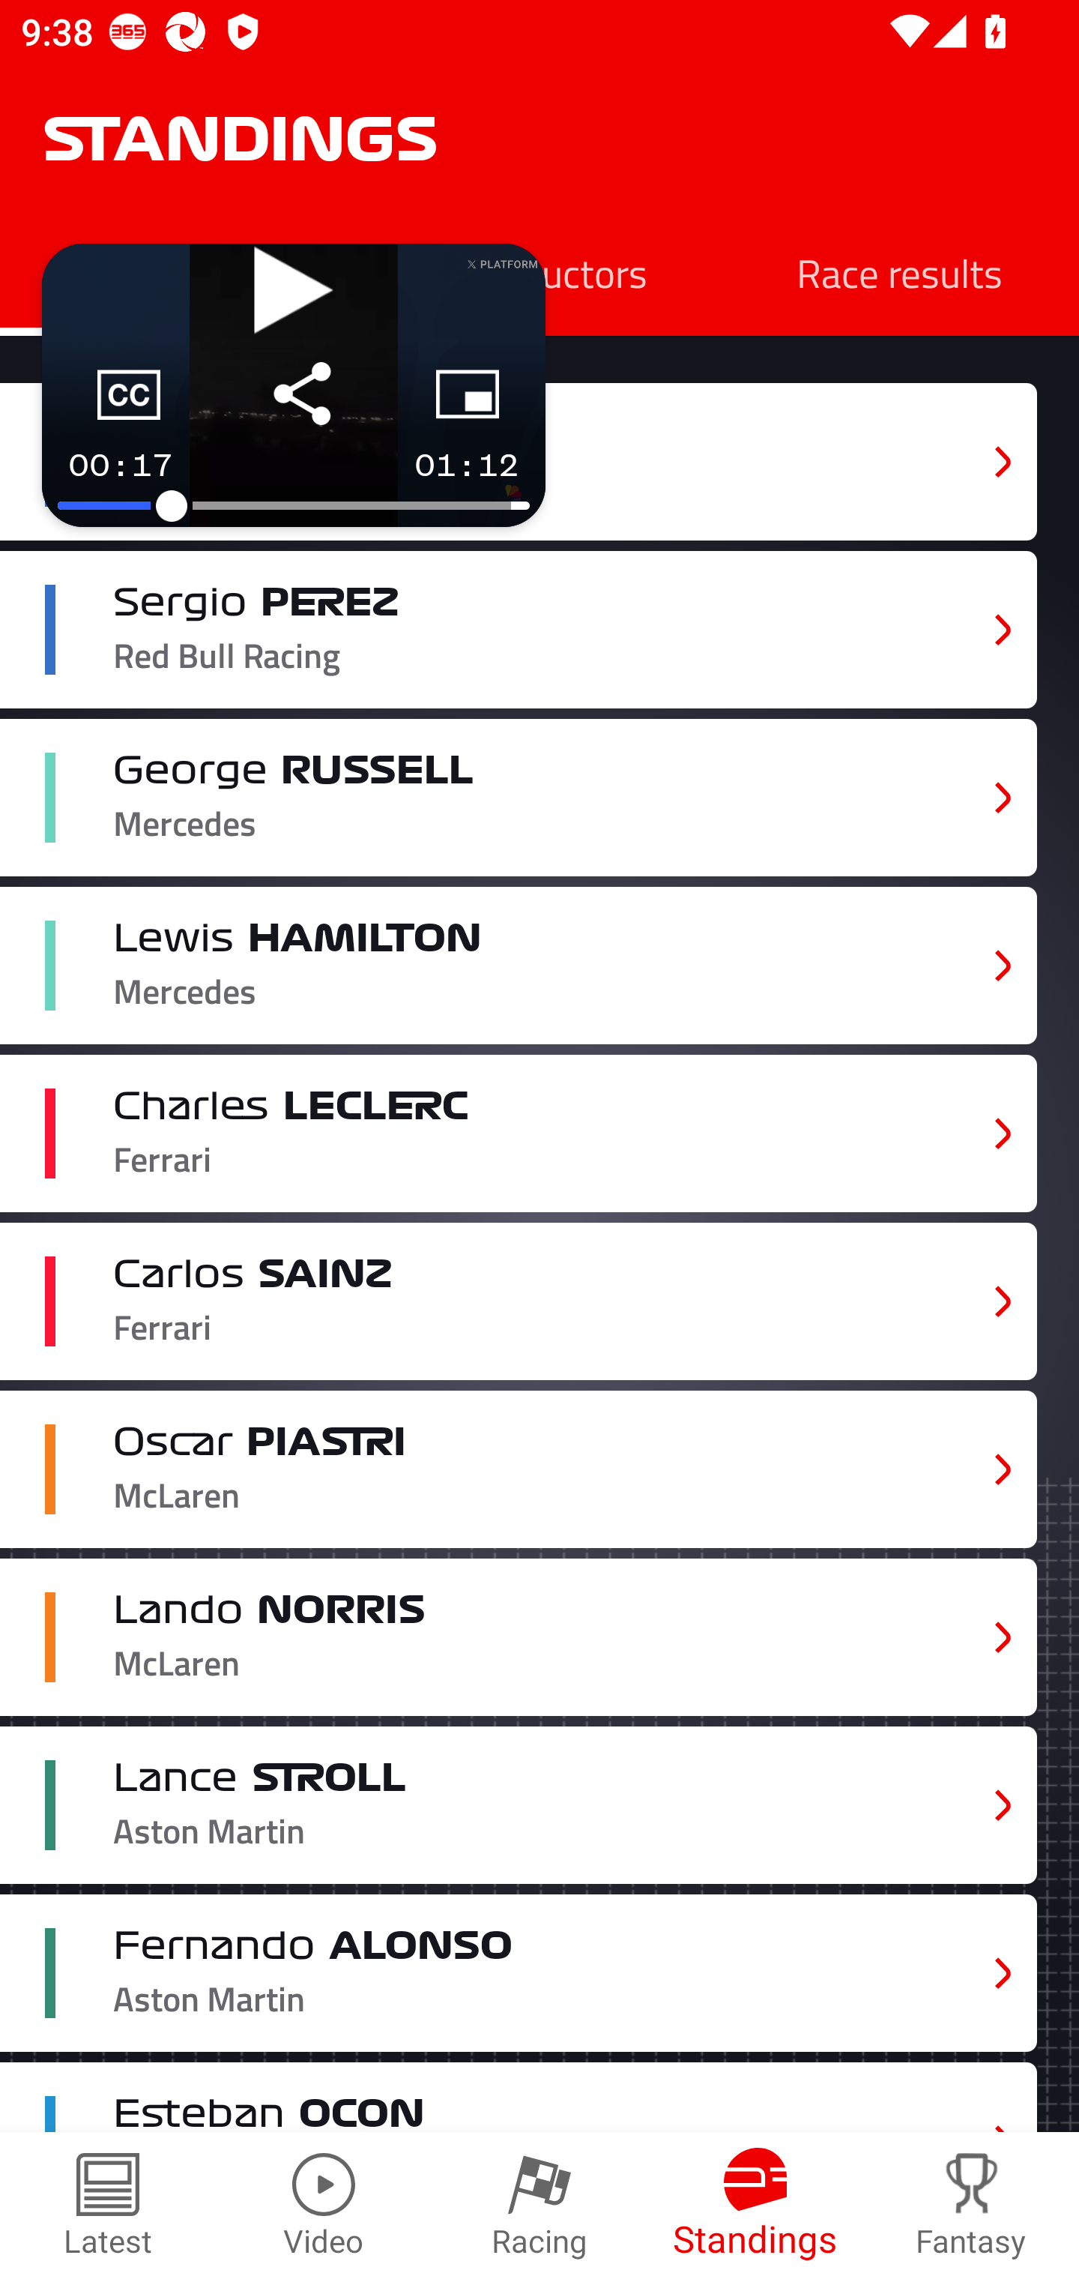 The width and height of the screenshot is (1079, 2279). What do you see at coordinates (519, 798) in the screenshot?
I see `George RUSSELL Mercedes` at bounding box center [519, 798].